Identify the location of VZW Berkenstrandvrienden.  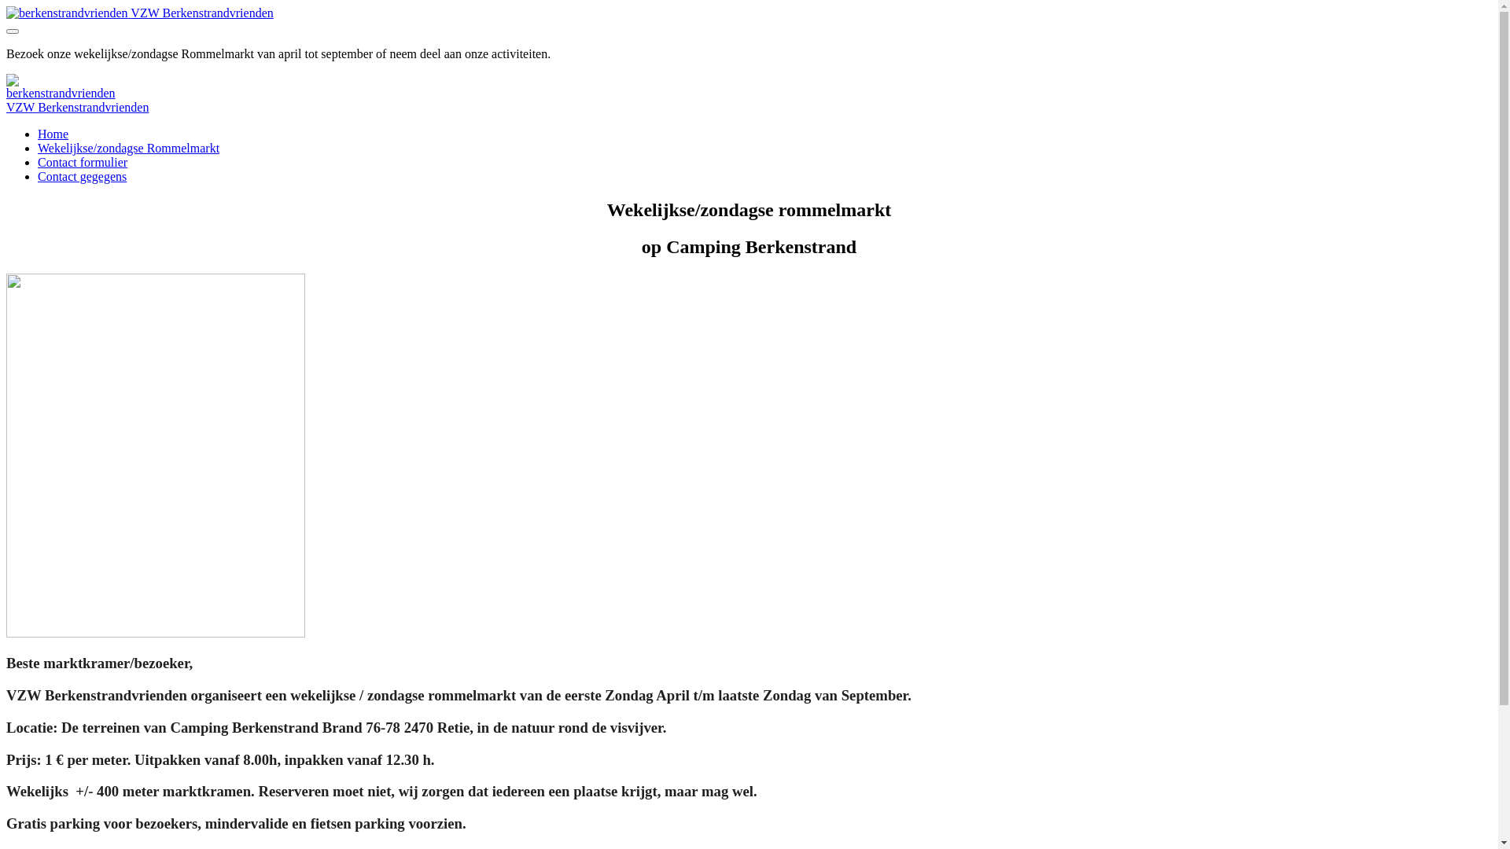
(77, 107).